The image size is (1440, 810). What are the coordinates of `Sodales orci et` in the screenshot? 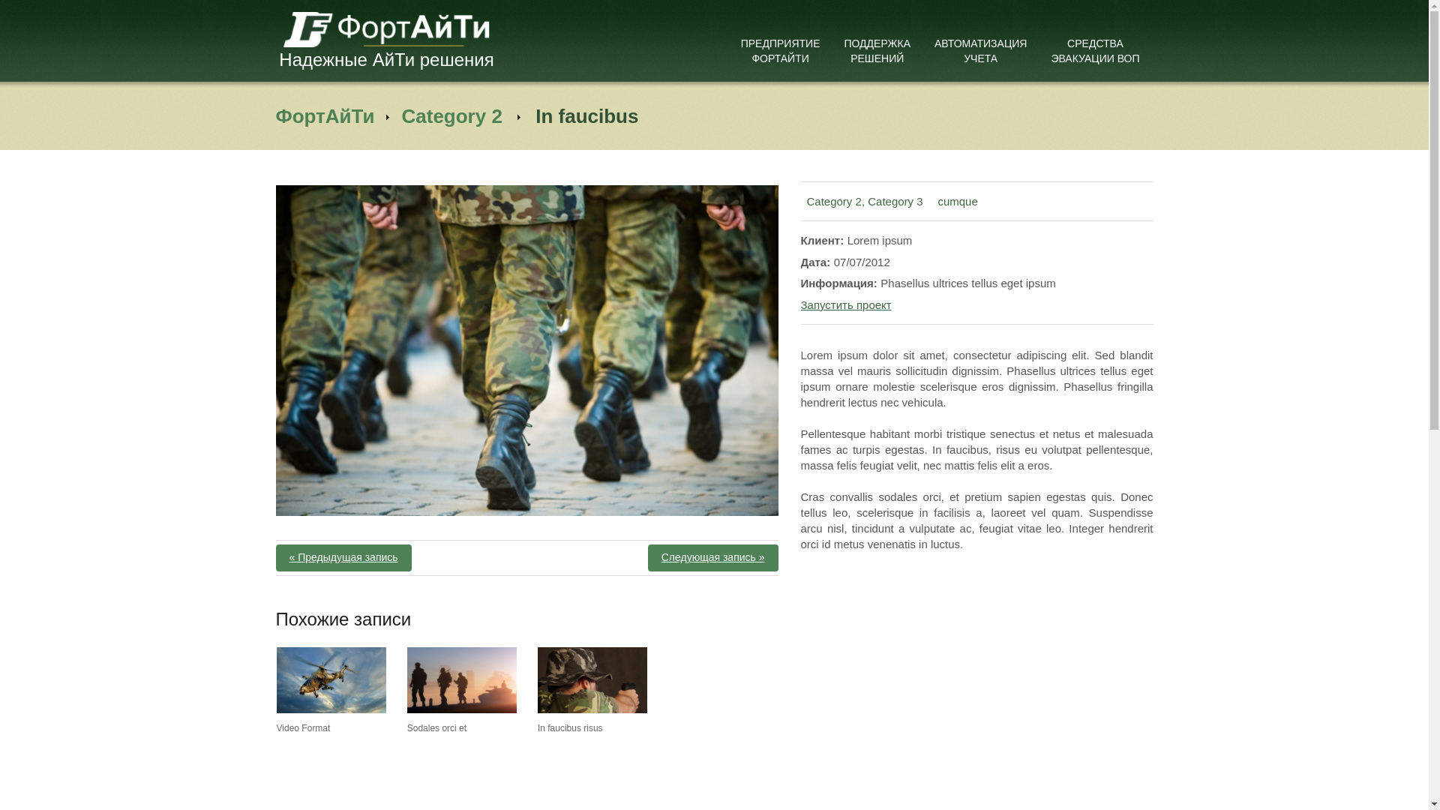 It's located at (462, 680).